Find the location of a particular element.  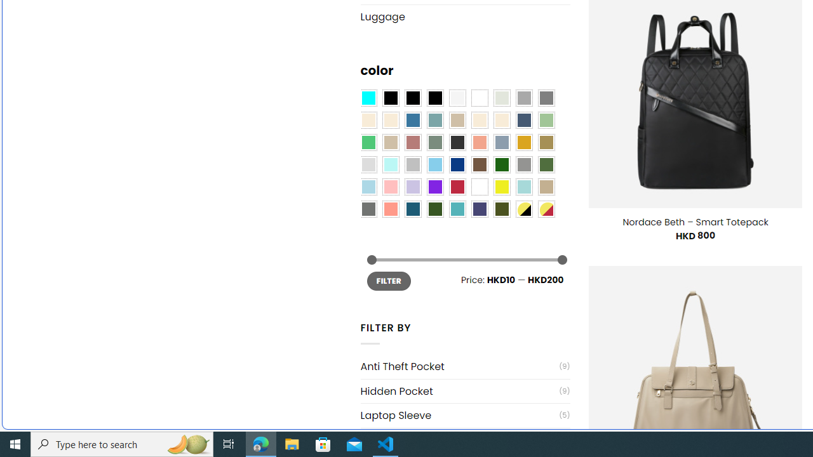

Hale Navy is located at coordinates (523, 121).